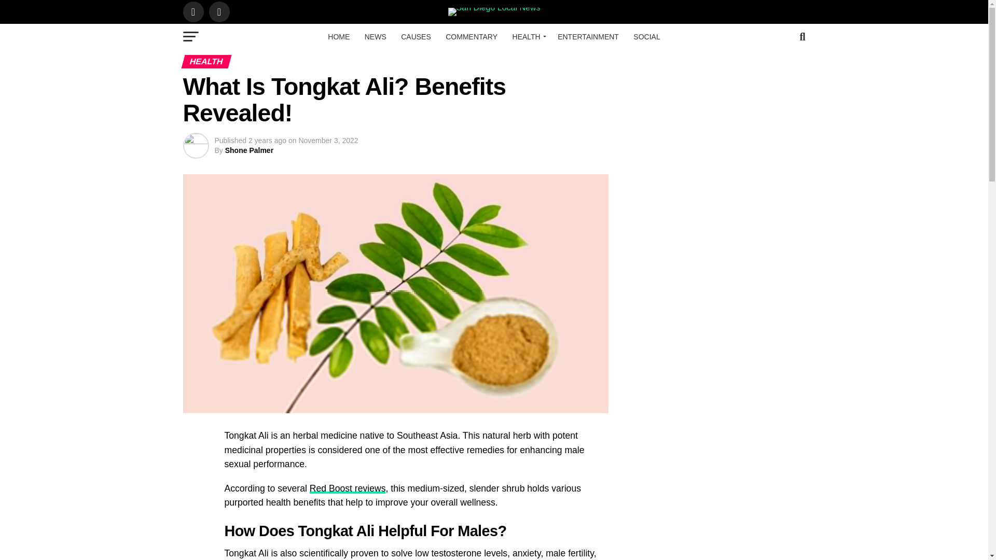 The height and width of the screenshot is (560, 996). Describe the element at coordinates (249, 150) in the screenshot. I see `Shone Palmer` at that location.